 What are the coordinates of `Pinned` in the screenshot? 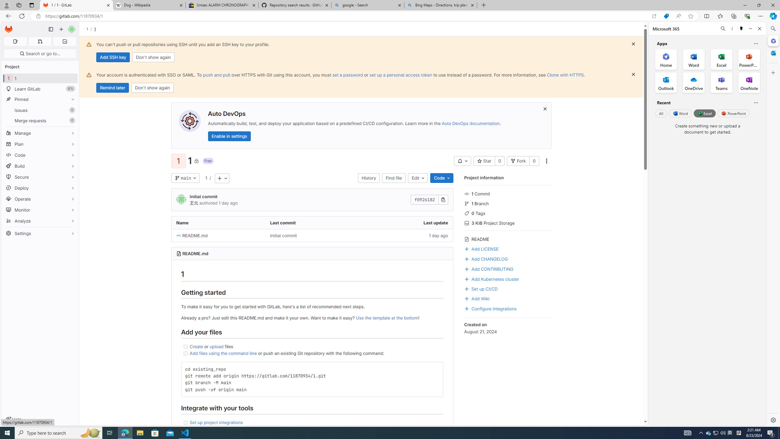 It's located at (40, 99).